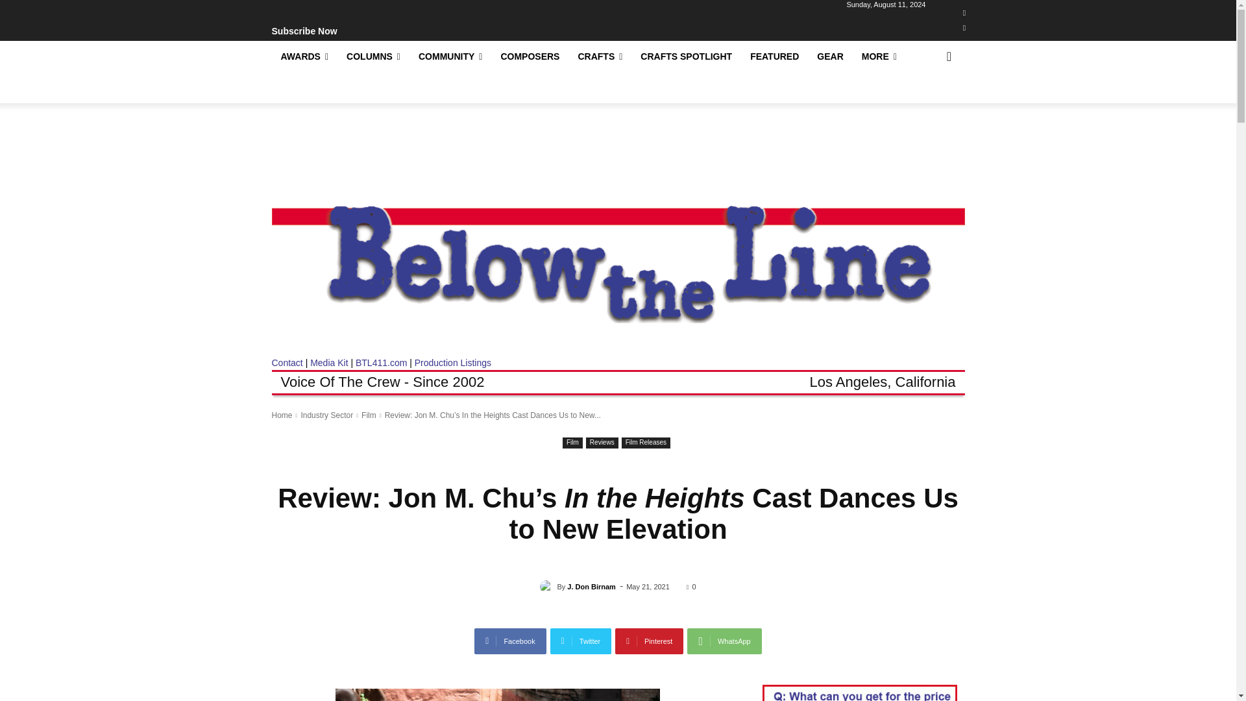 The image size is (1246, 701). I want to click on Twitter, so click(964, 29).